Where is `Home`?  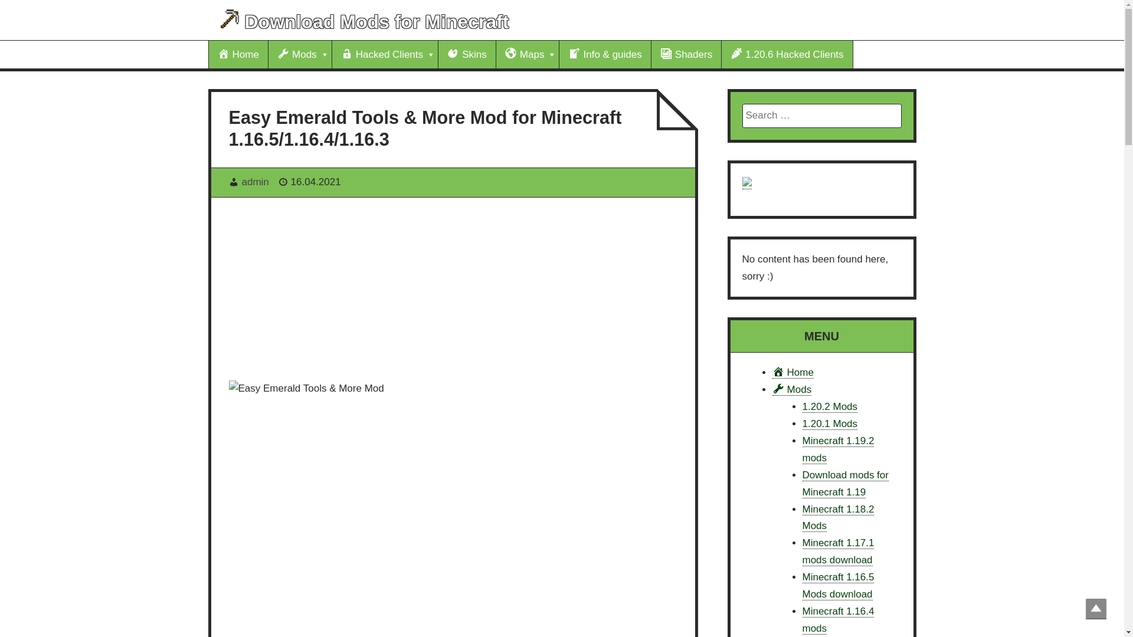 Home is located at coordinates (238, 54).